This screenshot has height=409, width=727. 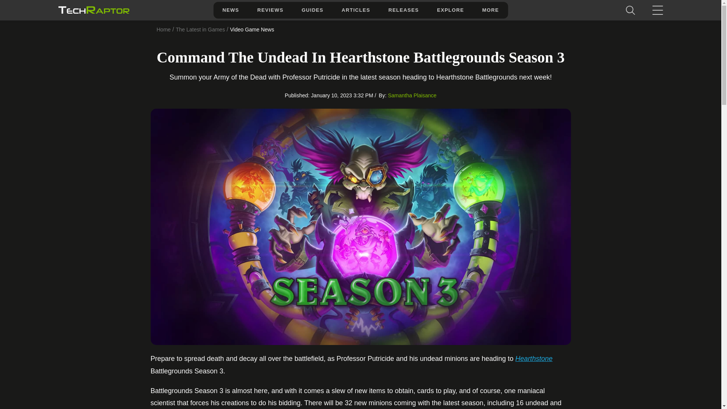 What do you see at coordinates (355, 10) in the screenshot?
I see `ARTICLES` at bounding box center [355, 10].